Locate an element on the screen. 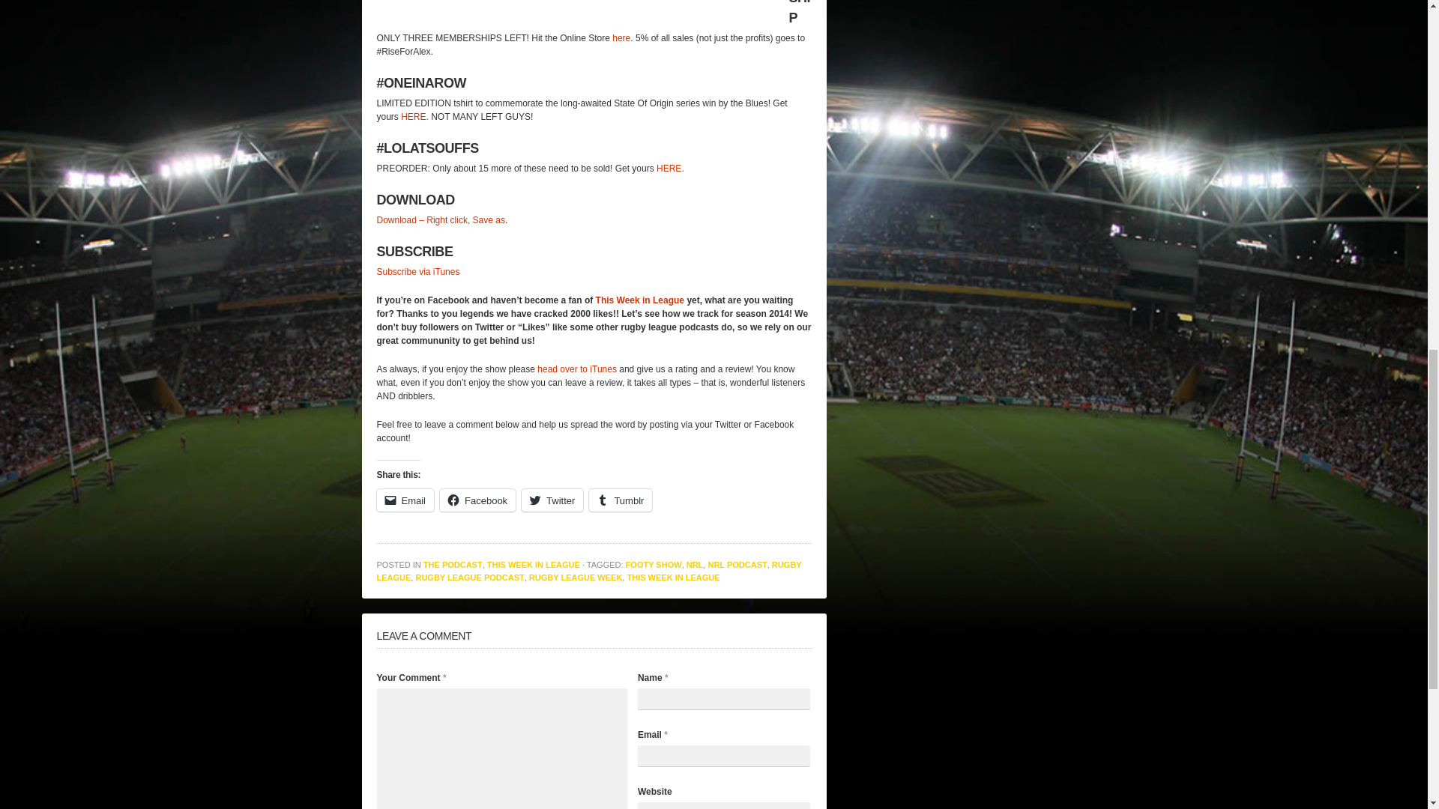  Facebook is located at coordinates (477, 500).